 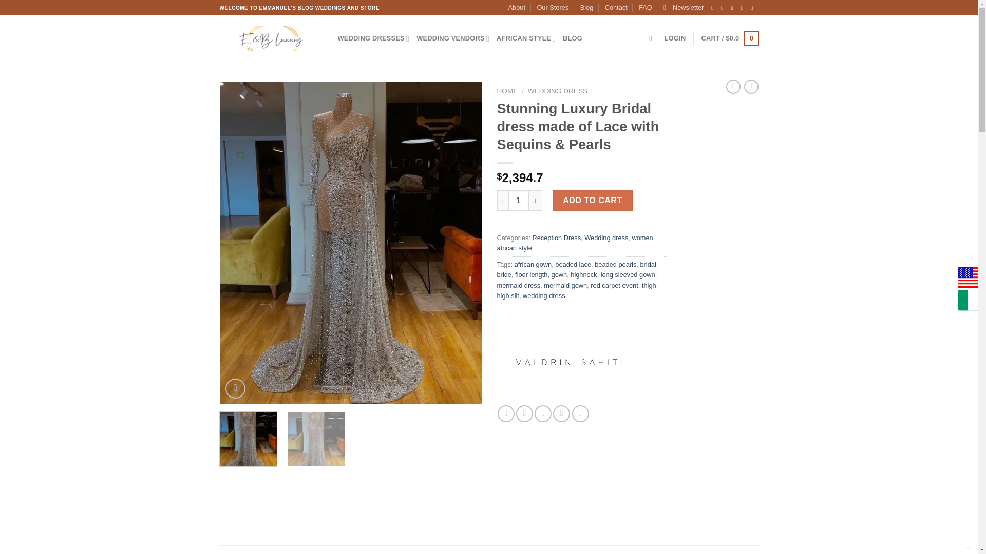 I want to click on About, so click(x=517, y=8).